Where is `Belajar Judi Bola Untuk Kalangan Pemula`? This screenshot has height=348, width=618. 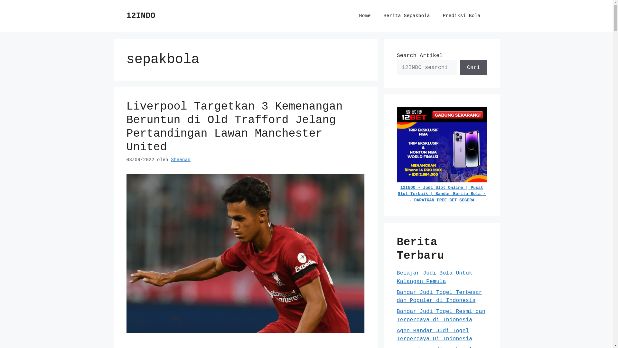
Belajar Judi Bola Untuk Kalangan Pemula is located at coordinates (435, 277).